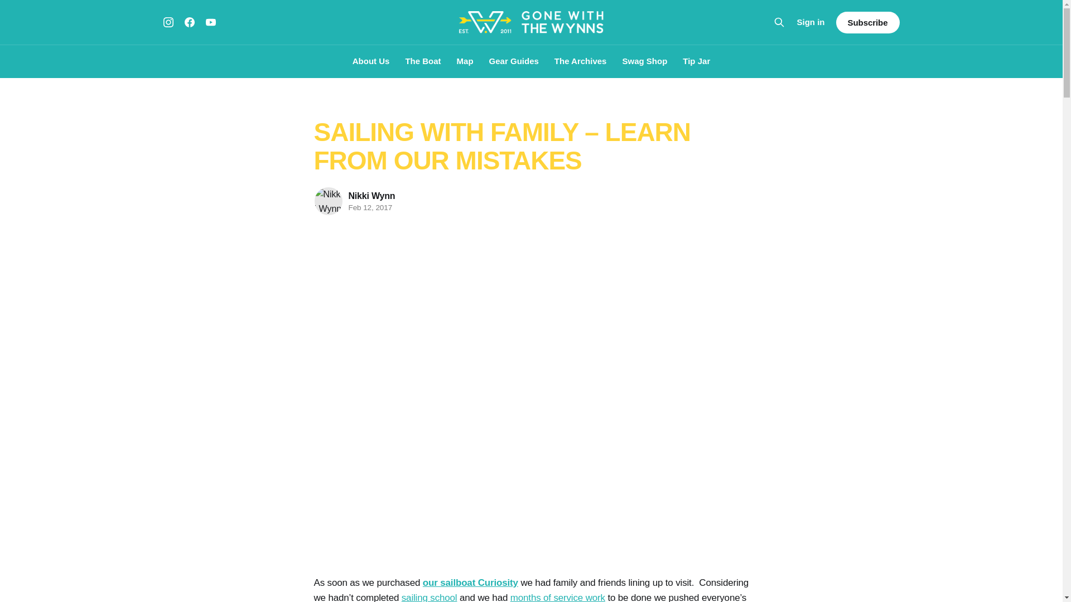  Describe the element at coordinates (696, 61) in the screenshot. I see `Tip Jar` at that location.